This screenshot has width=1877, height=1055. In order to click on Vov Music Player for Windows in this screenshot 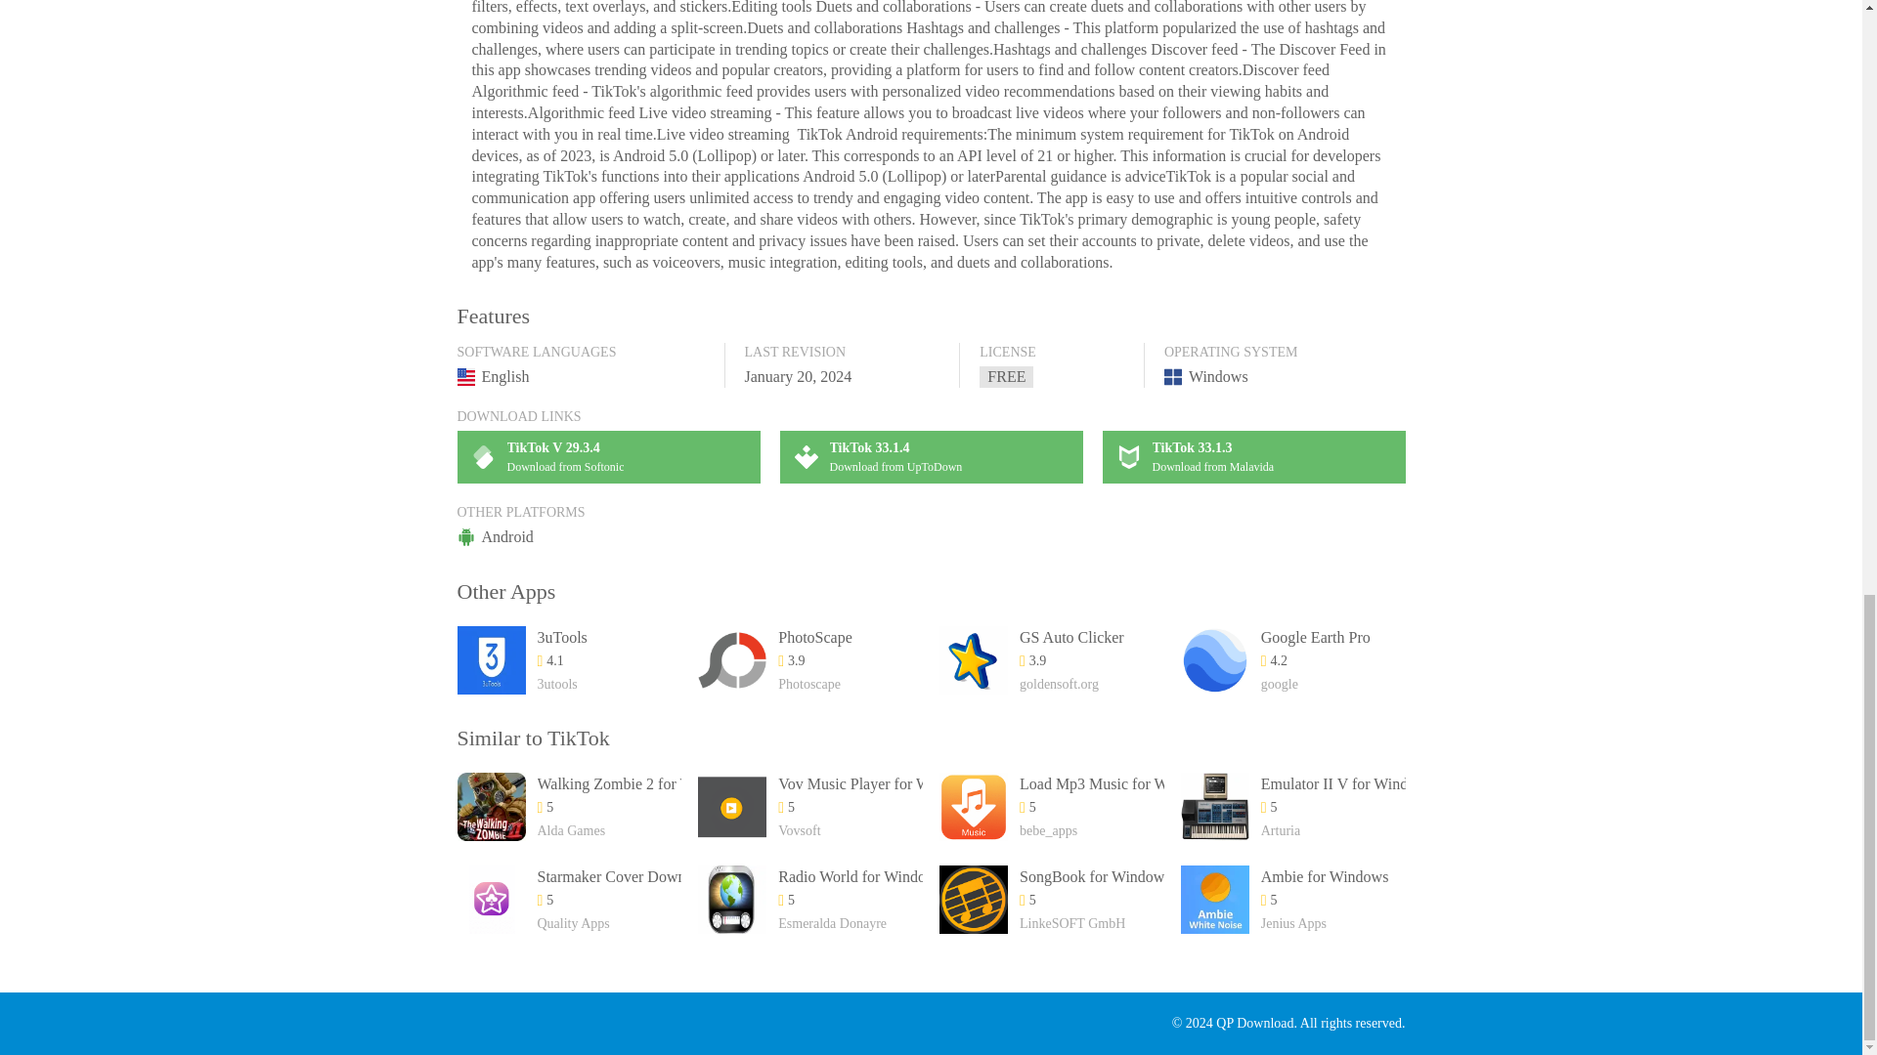, I will do `click(608, 456)`.